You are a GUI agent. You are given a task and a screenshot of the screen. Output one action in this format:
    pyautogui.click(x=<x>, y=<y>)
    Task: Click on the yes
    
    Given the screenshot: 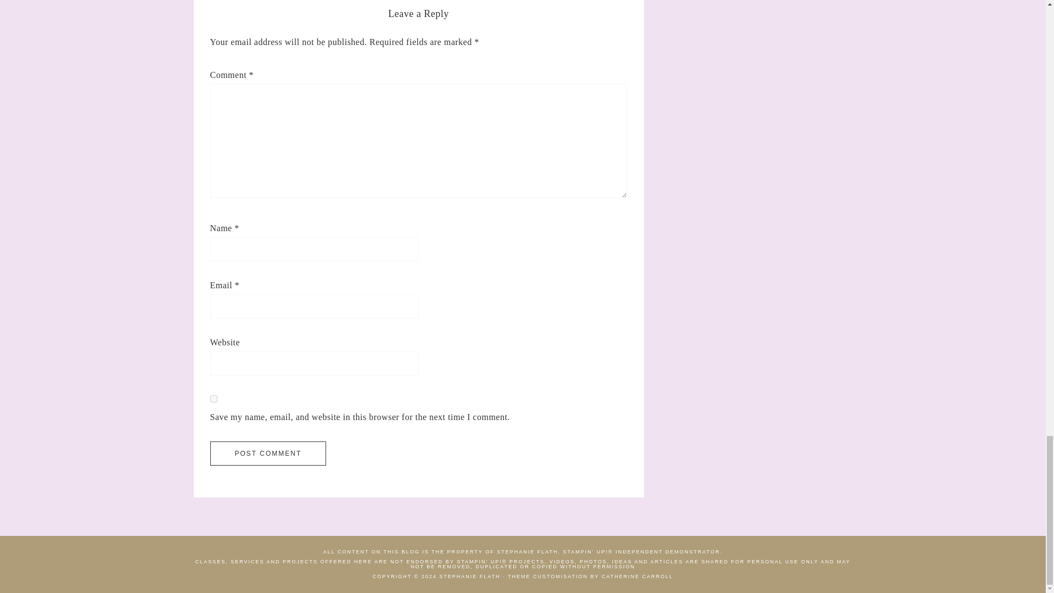 What is the action you would take?
    pyautogui.click(x=213, y=399)
    